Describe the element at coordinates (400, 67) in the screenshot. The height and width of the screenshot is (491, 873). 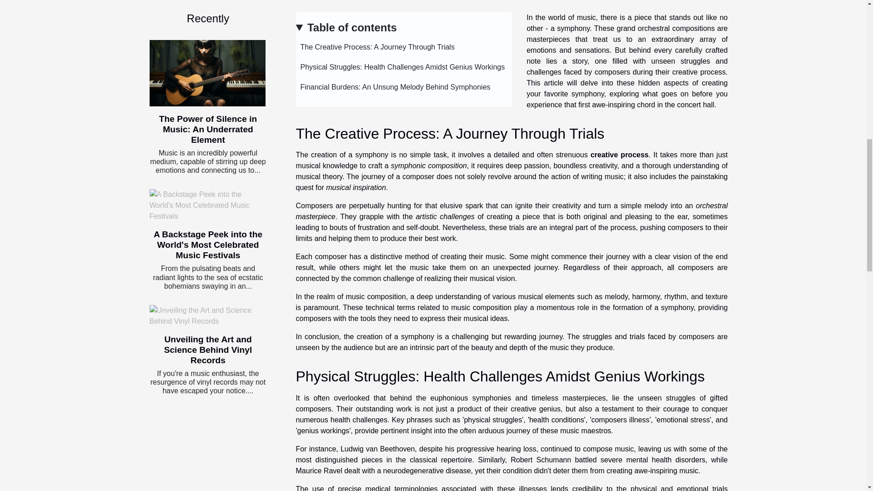
I see `Physical Struggles: Health Challenges Amidst Genius Workings` at that location.